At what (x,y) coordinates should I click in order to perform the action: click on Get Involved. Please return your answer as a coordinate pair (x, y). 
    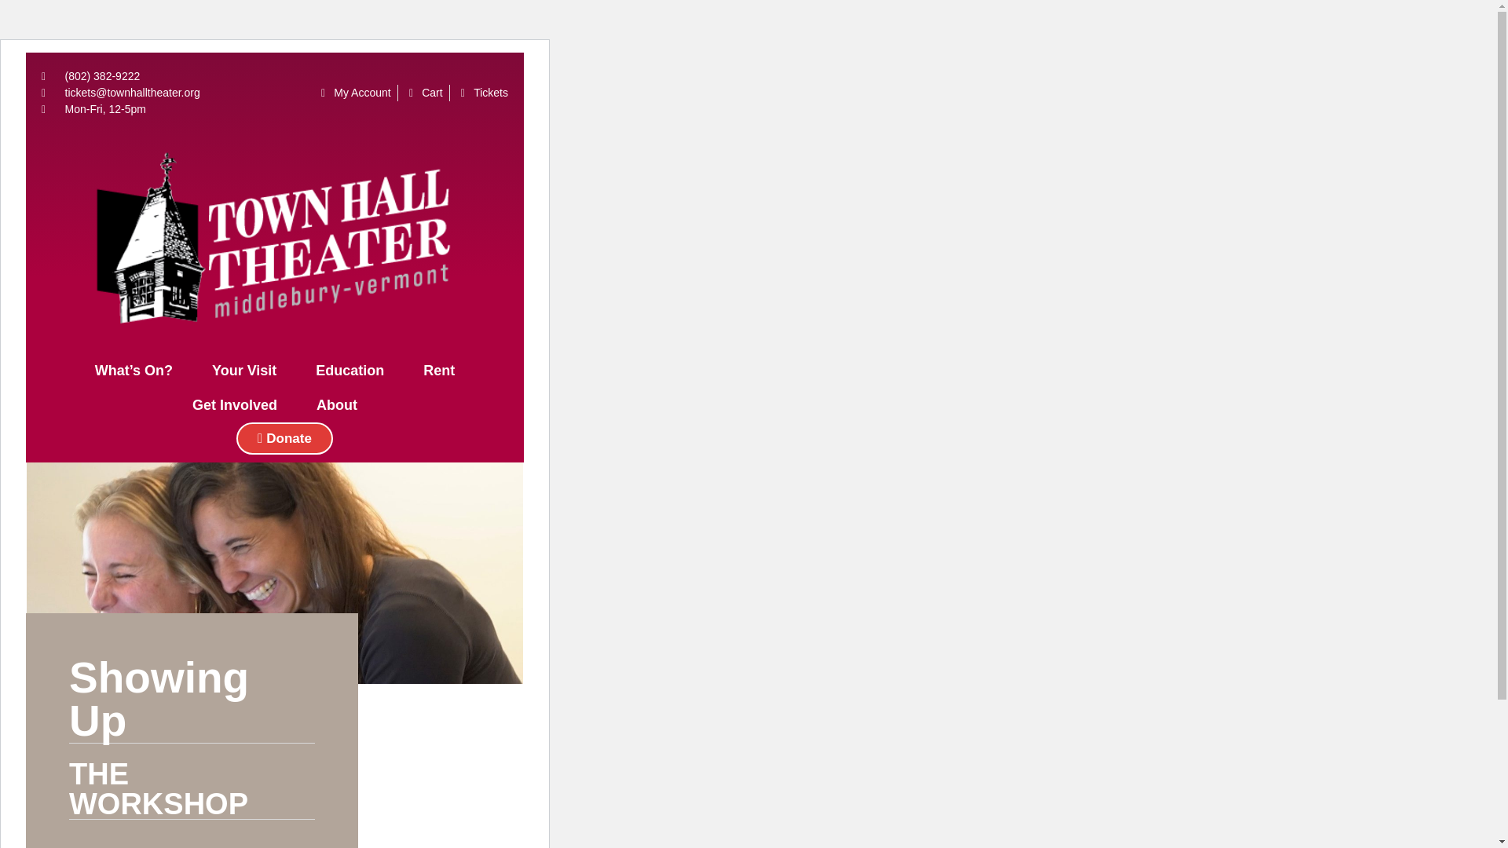
    Looking at the image, I should click on (235, 404).